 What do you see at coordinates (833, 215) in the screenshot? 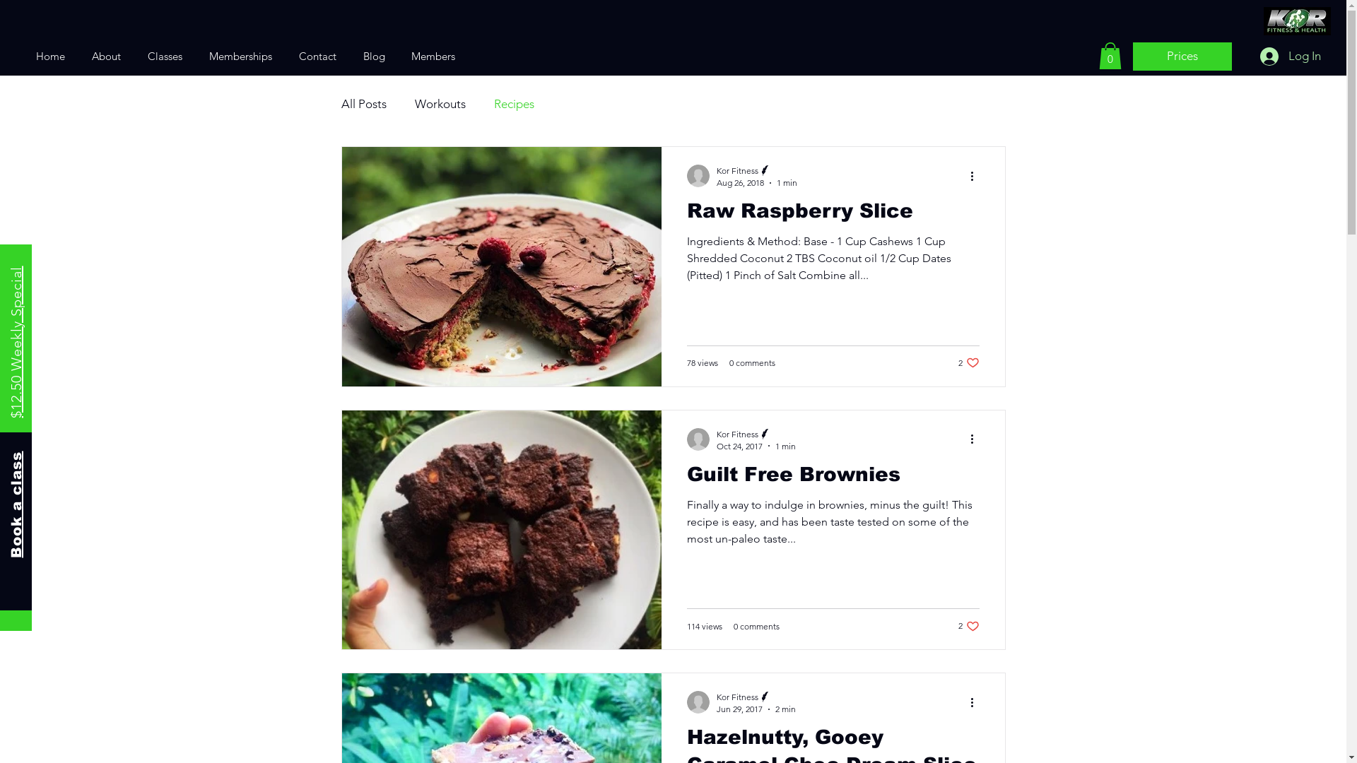
I see `Raw Raspberry Slice` at bounding box center [833, 215].